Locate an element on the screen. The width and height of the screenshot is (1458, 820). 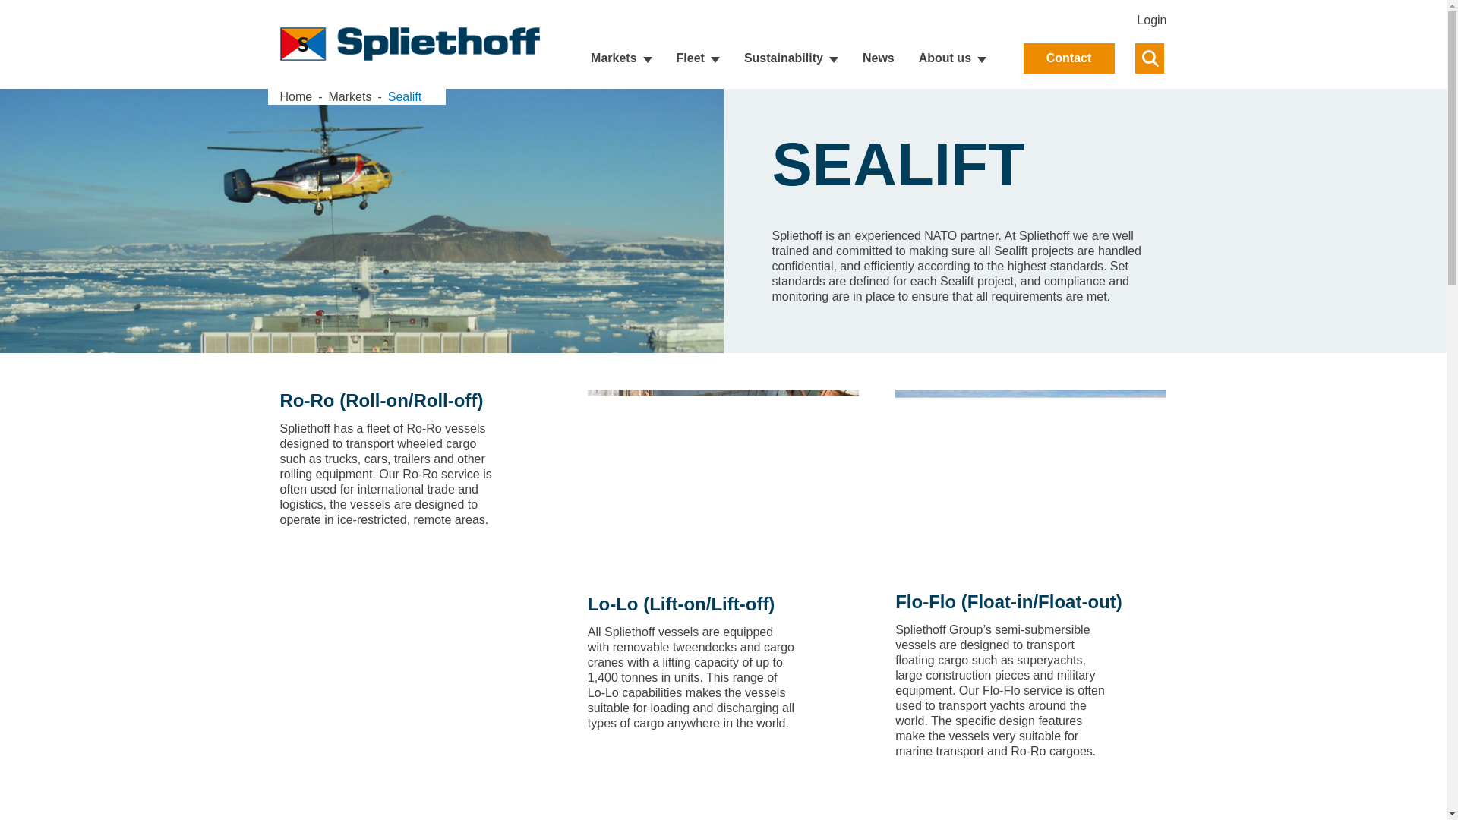
Home is located at coordinates (409, 43).